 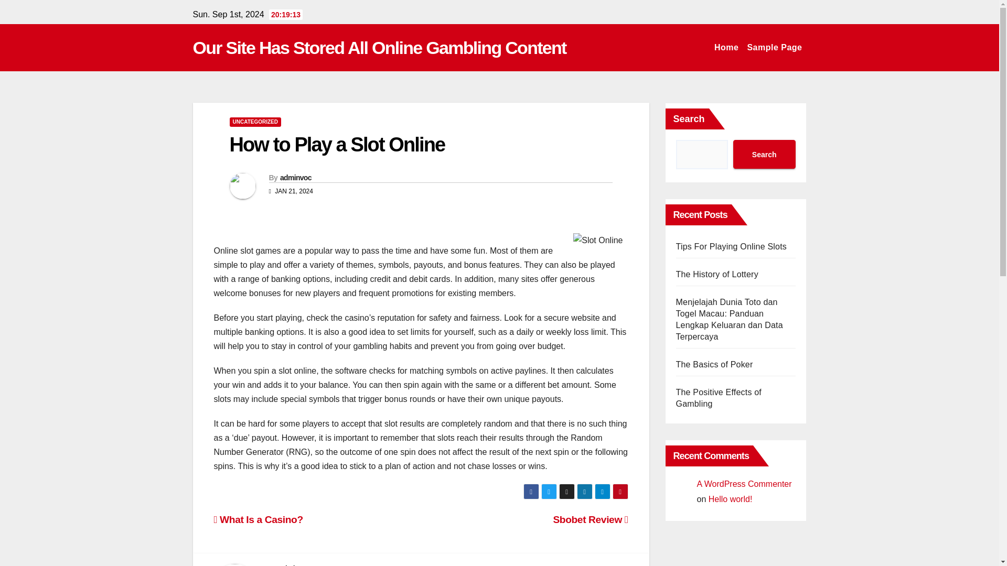 I want to click on Hello world!, so click(x=730, y=499).